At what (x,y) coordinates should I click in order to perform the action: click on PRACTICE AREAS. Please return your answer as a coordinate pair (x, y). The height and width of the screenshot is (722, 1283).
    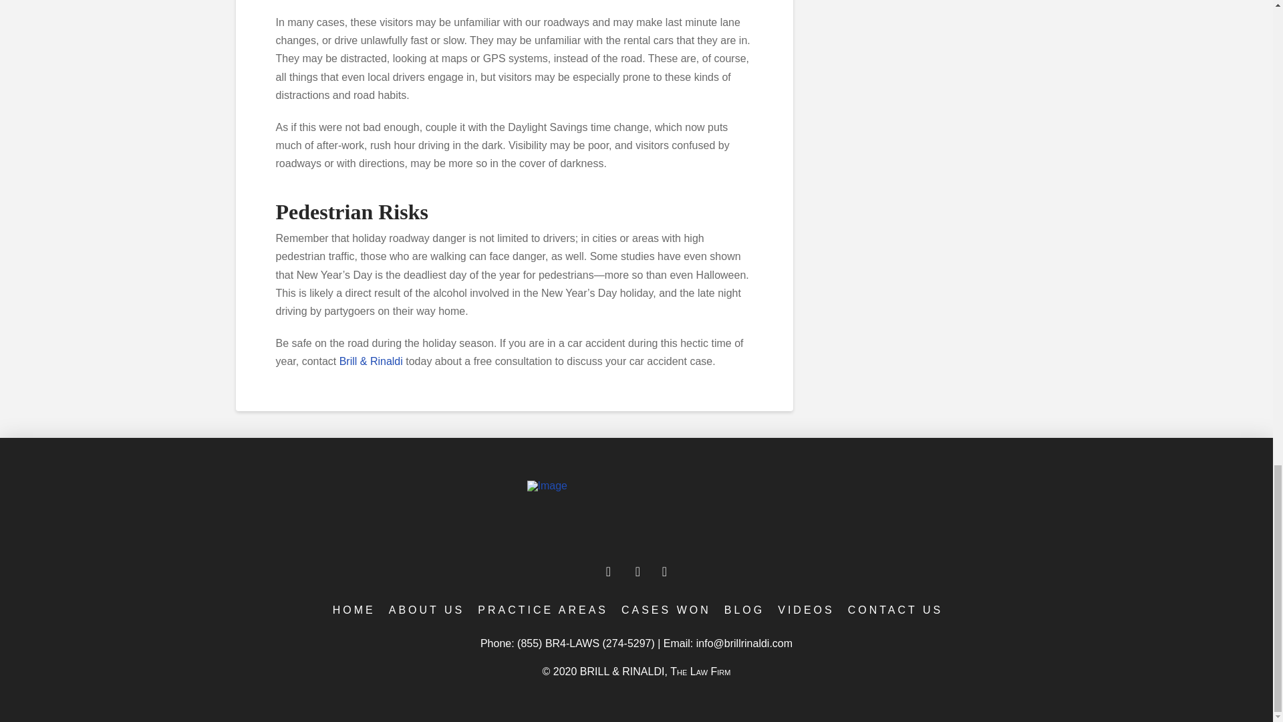
    Looking at the image, I should click on (541, 610).